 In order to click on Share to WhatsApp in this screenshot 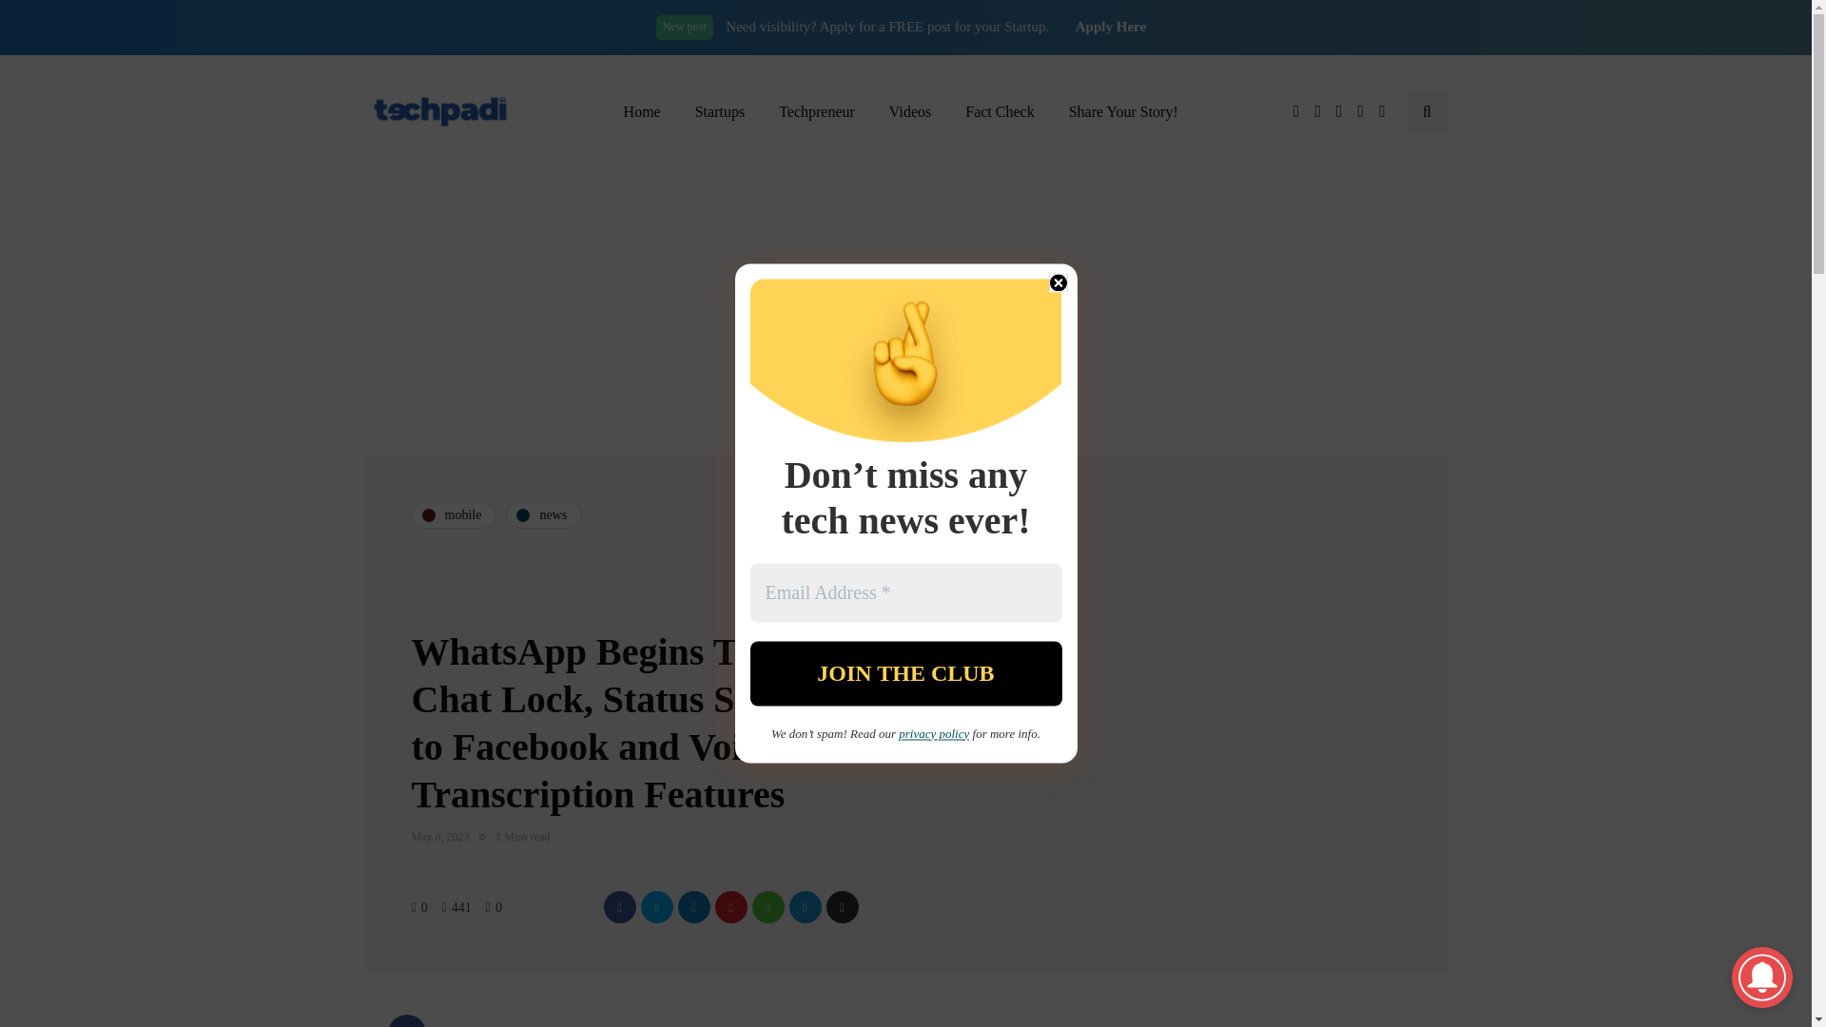, I will do `click(767, 907)`.